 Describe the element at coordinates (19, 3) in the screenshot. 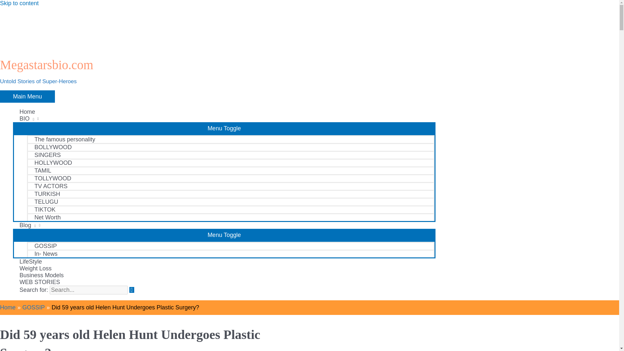

I see `Skip to content` at that location.